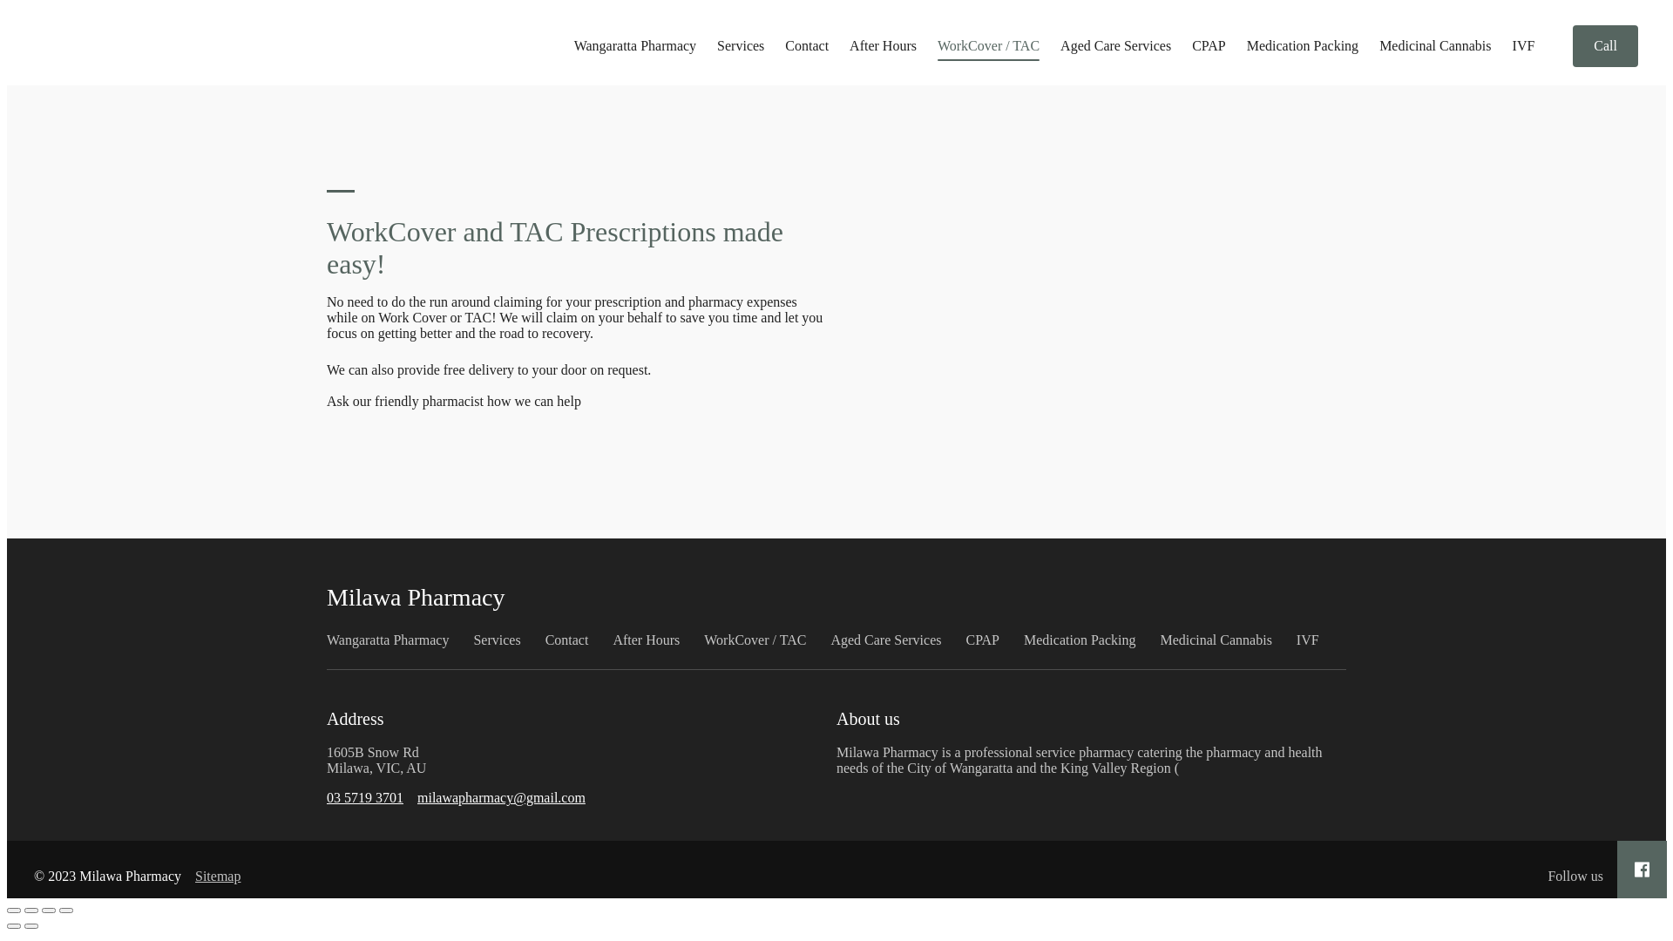  I want to click on 03 5719 3701, so click(365, 798).